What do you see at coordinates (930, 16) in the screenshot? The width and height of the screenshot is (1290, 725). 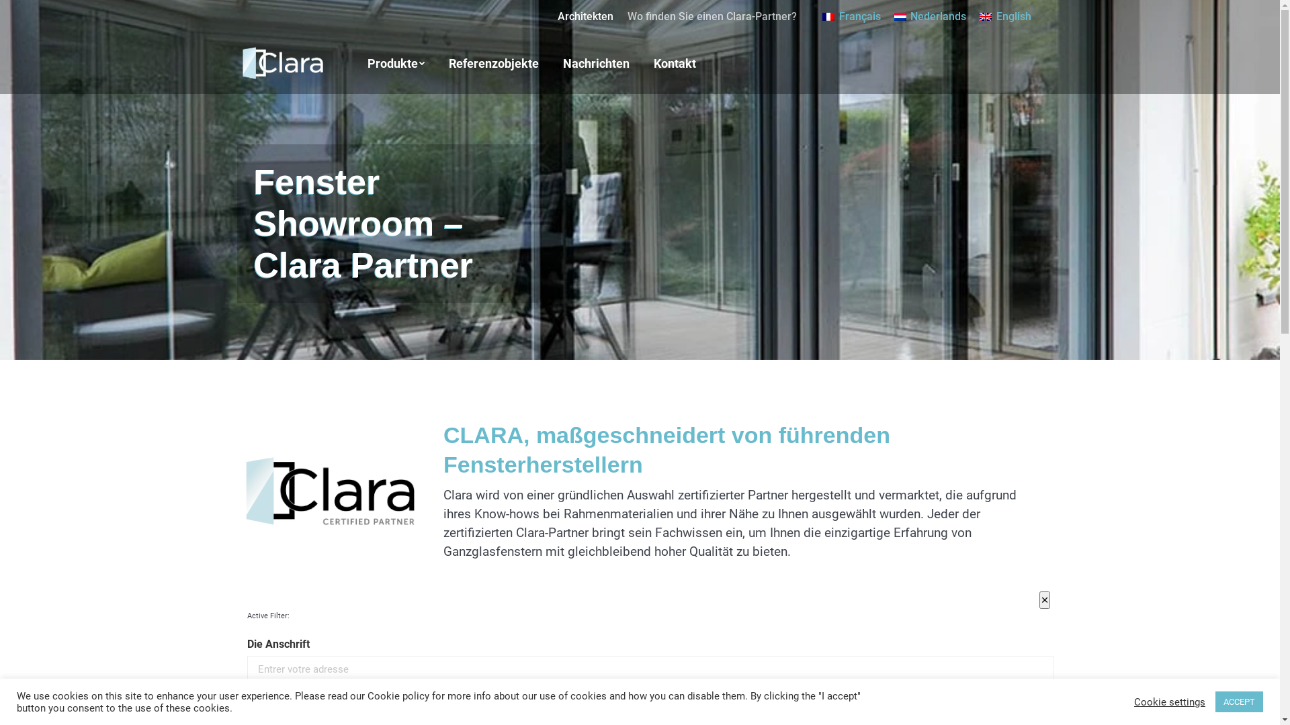 I see `Nederlands` at bounding box center [930, 16].